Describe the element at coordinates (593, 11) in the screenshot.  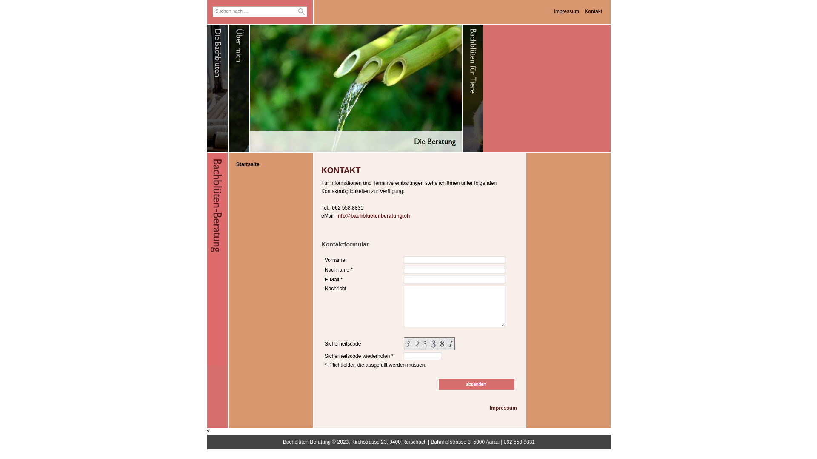
I see `Kontakt` at that location.